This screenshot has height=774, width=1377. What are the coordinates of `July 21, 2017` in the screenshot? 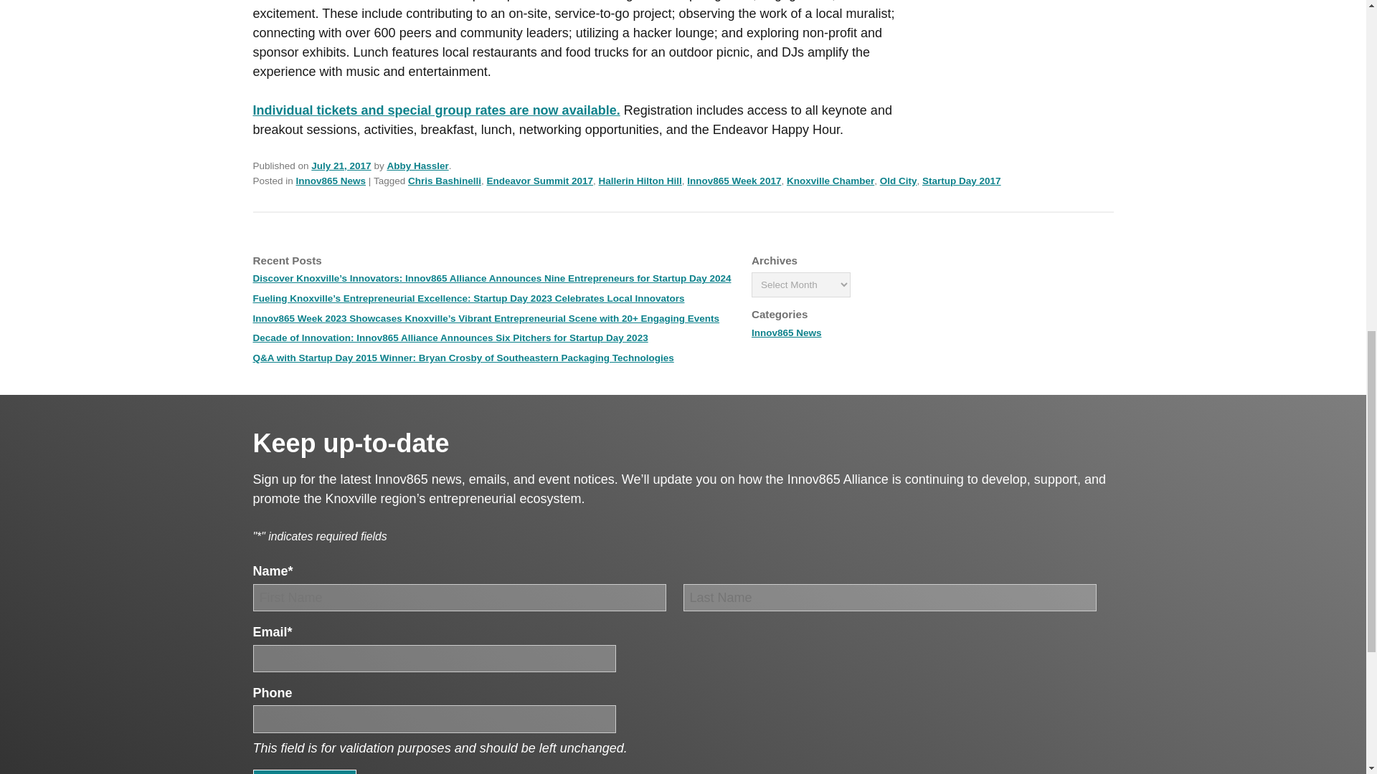 It's located at (340, 165).